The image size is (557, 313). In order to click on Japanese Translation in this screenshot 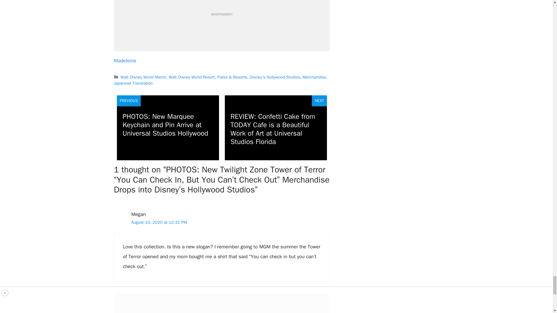, I will do `click(133, 83)`.